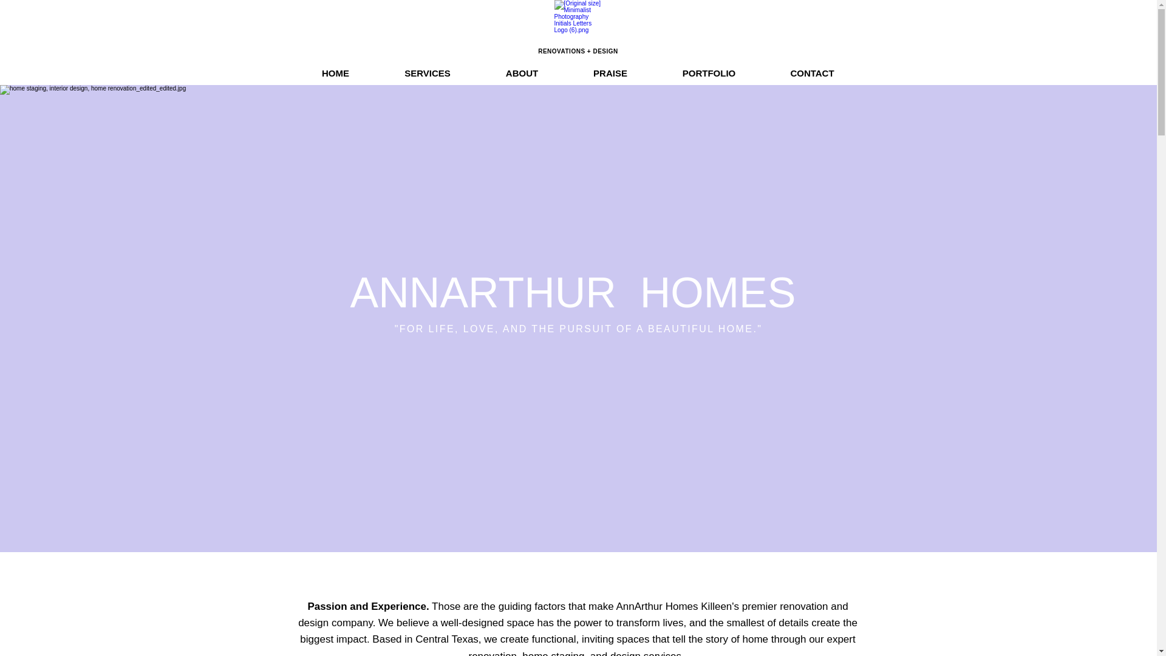 The height and width of the screenshot is (656, 1166). I want to click on ABOUT, so click(522, 73).